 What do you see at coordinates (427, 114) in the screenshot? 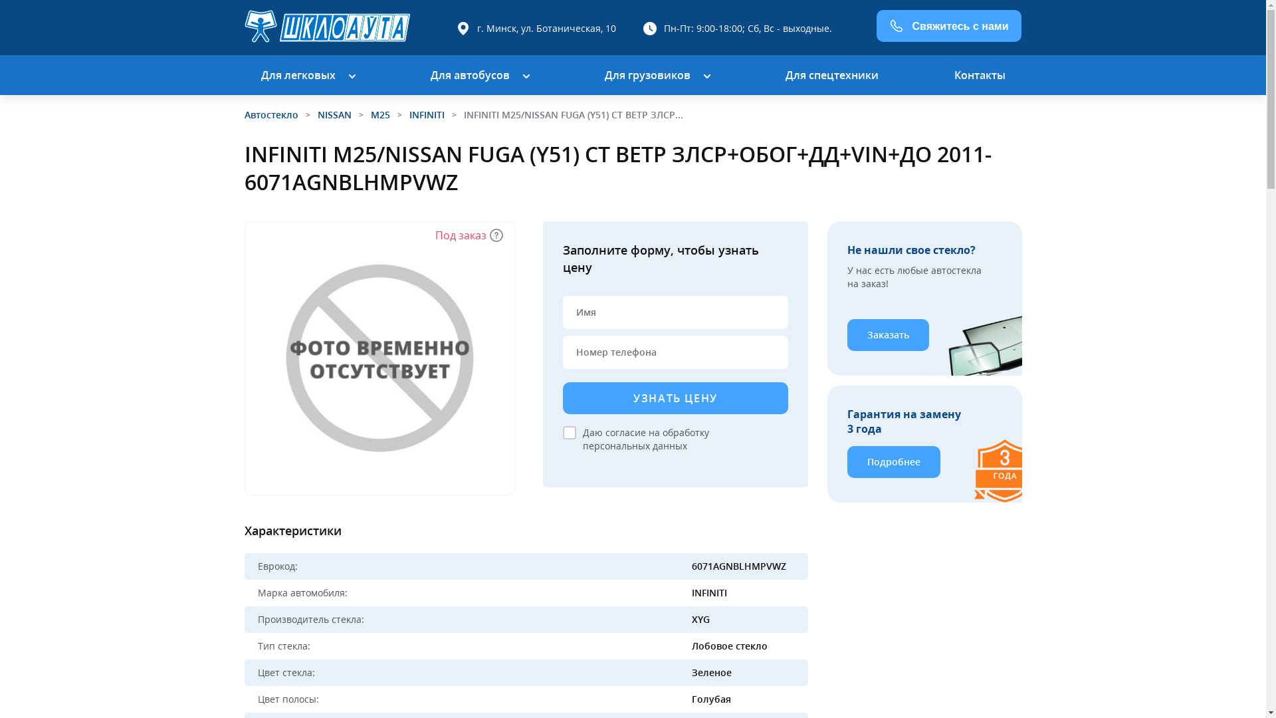
I see `INFINITI` at bounding box center [427, 114].